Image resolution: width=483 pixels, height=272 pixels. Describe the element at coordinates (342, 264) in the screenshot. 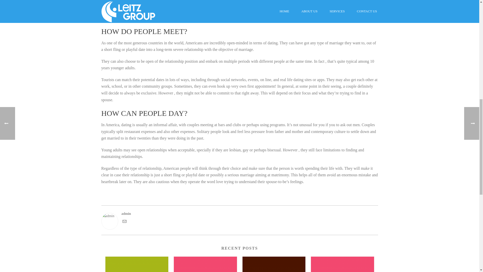

I see `What is the Best No cost International Going out with Site?` at that location.